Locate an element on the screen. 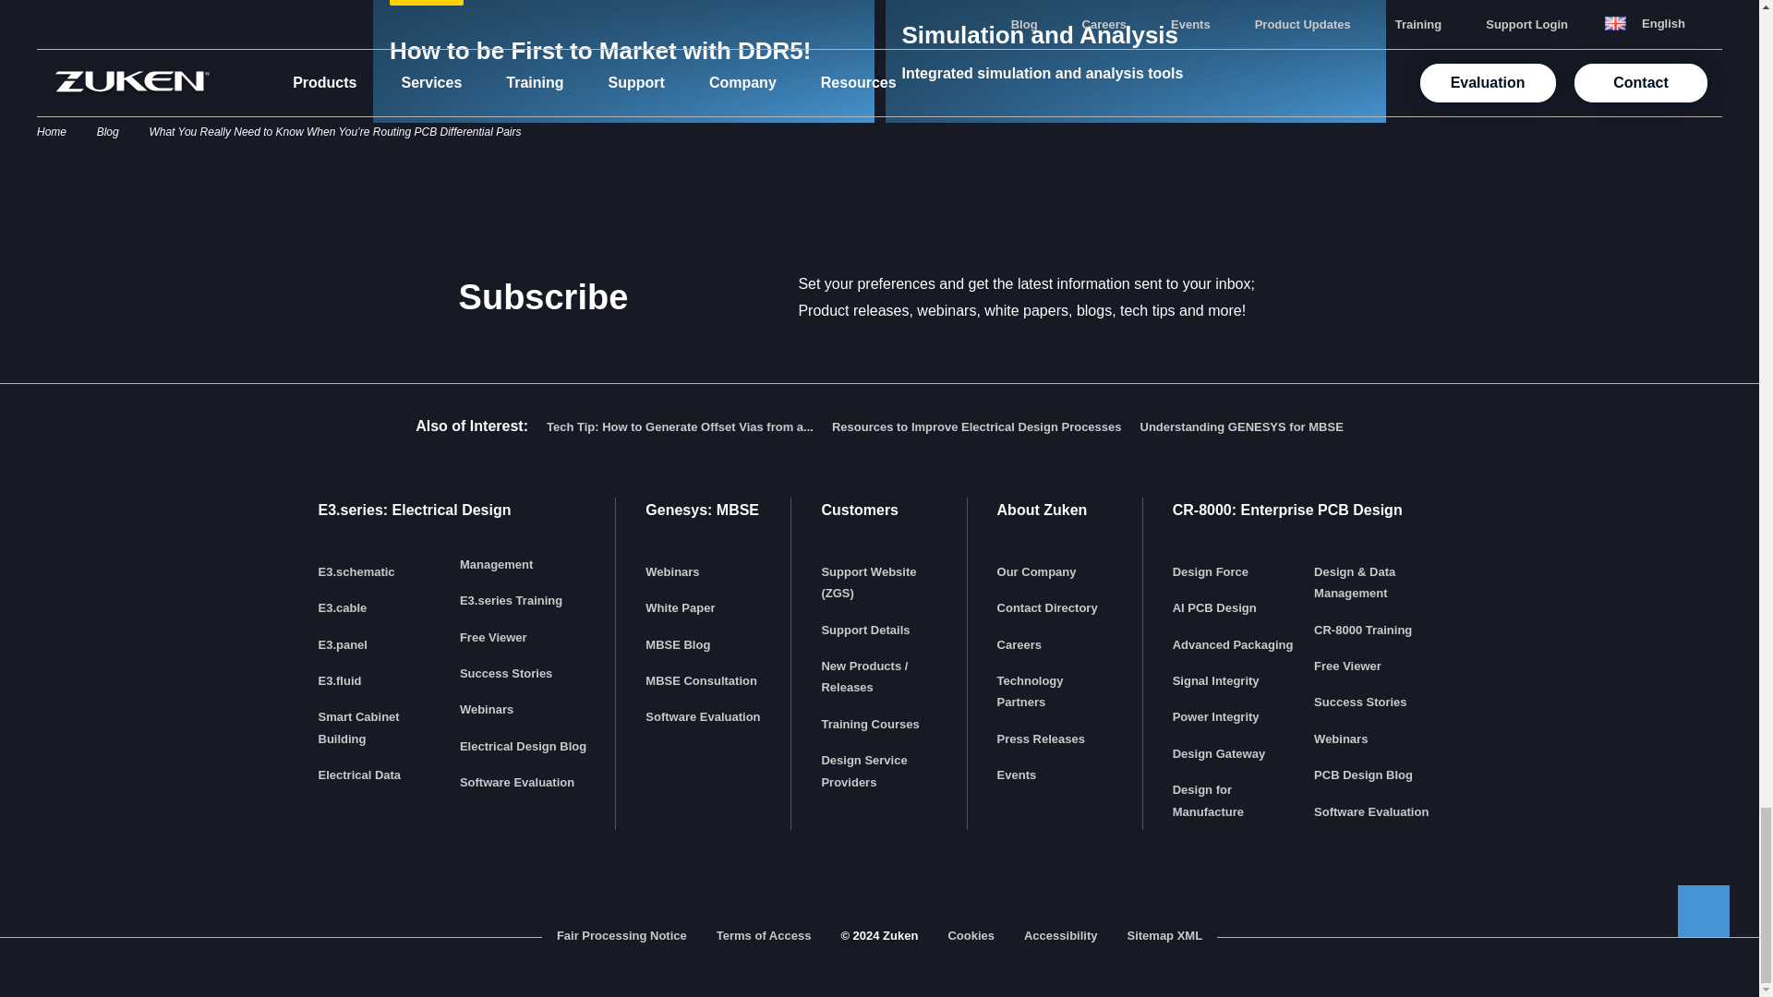 The height and width of the screenshot is (997, 1773). Twitter is located at coordinates (879, 894).